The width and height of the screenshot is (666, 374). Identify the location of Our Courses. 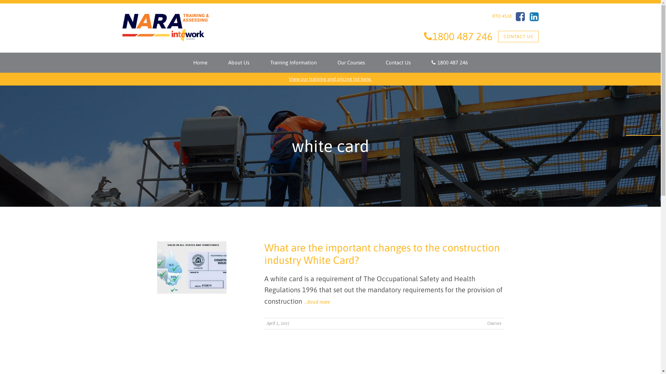
(351, 63).